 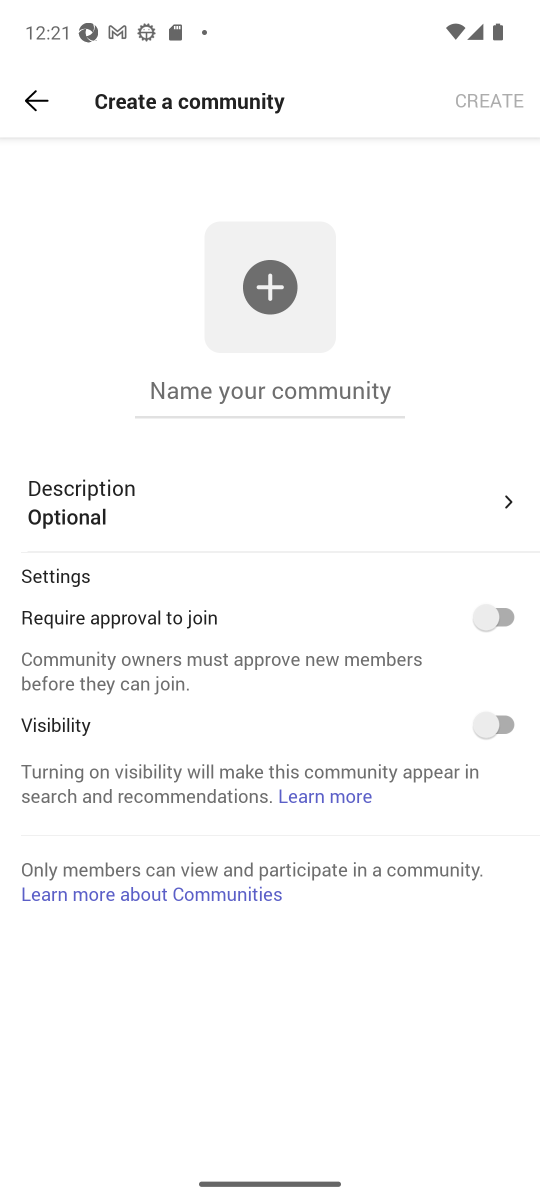 I want to click on Visibility, so click(x=499, y=724).